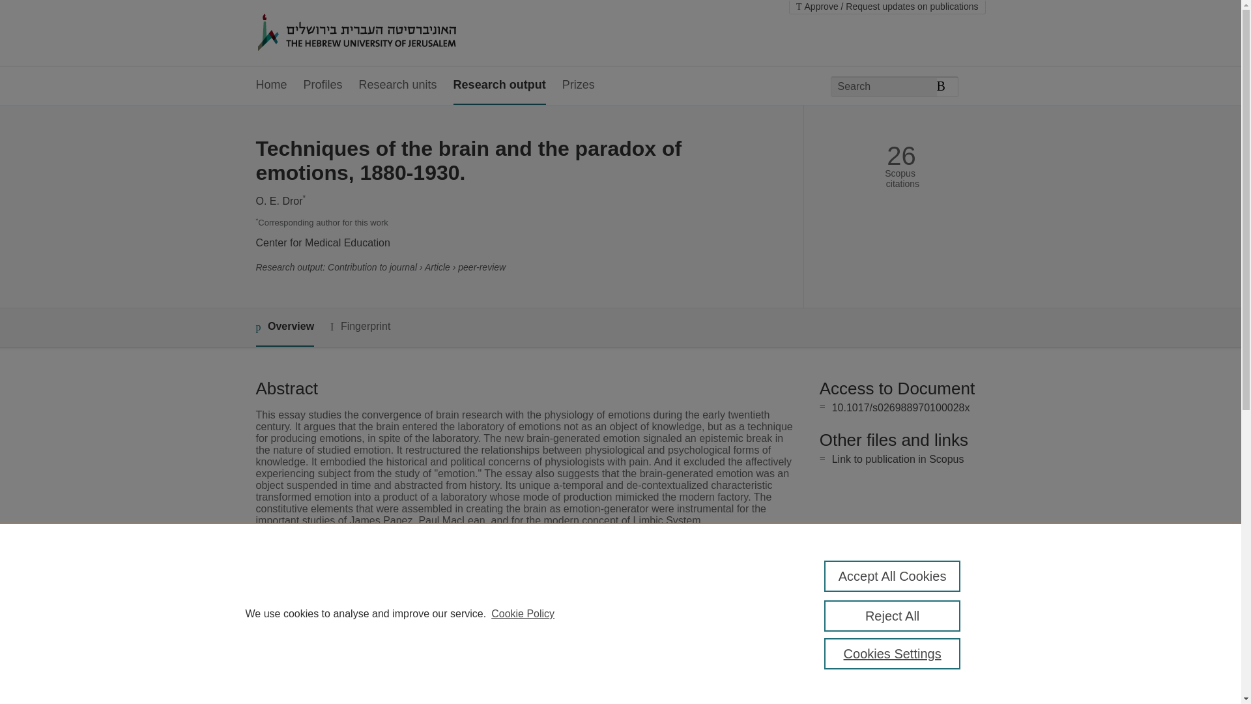 The width and height of the screenshot is (1251, 704). Describe the element at coordinates (384, 33) in the screenshot. I see `The Hebrew University of Jerusalem Home` at that location.